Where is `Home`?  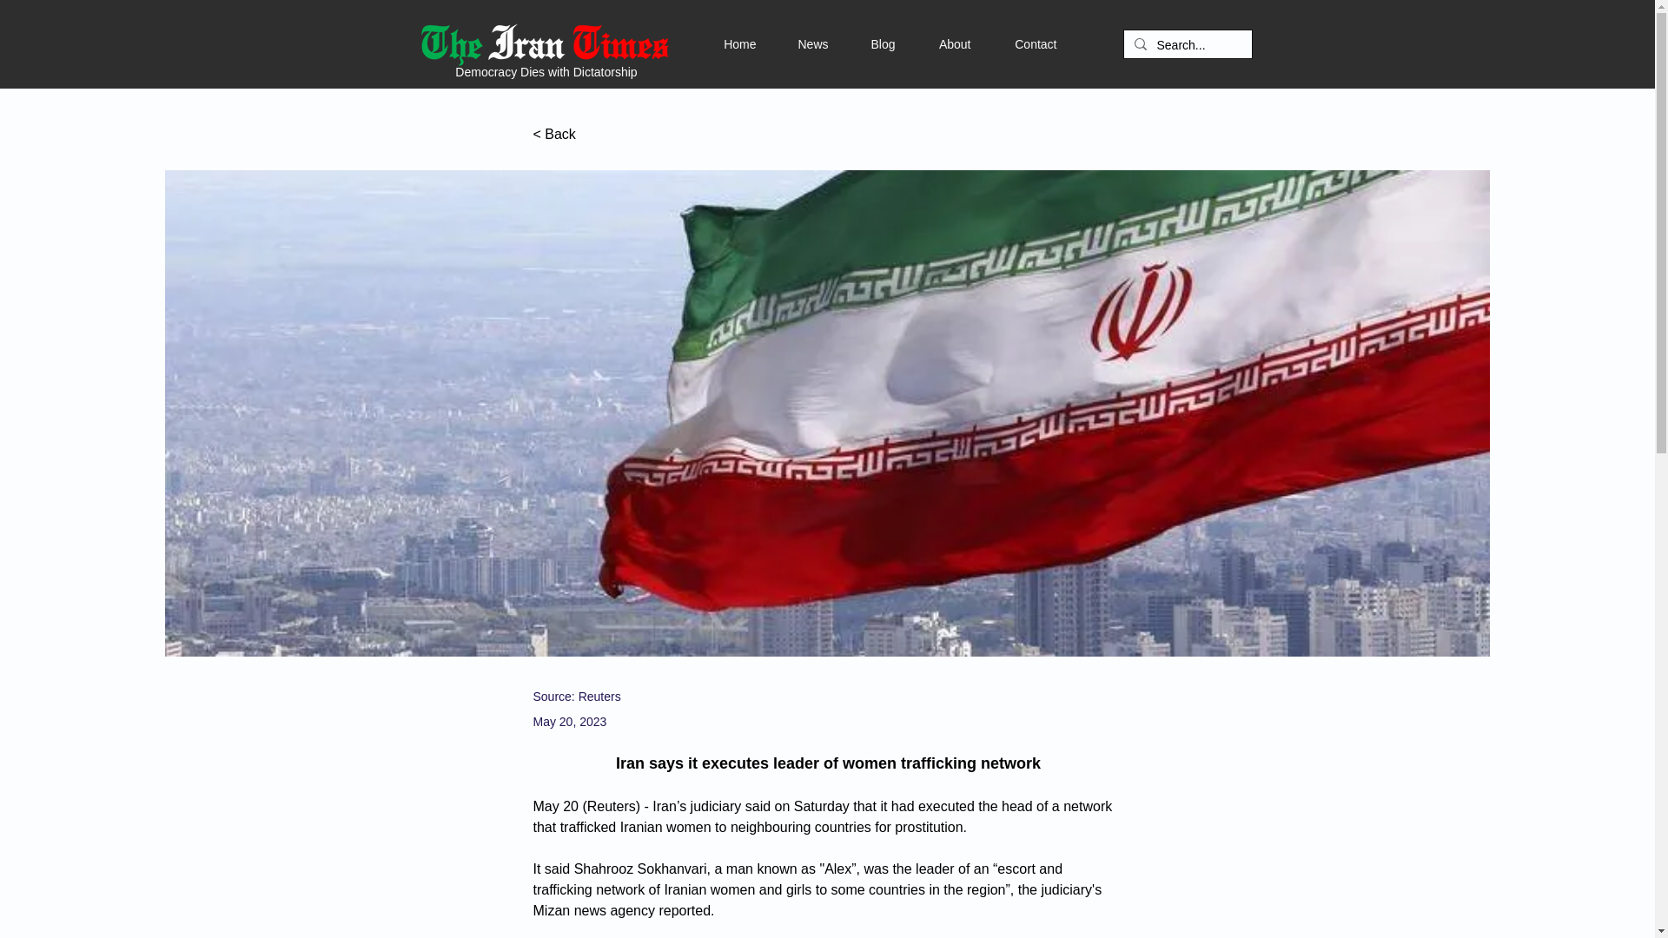 Home is located at coordinates (719, 43).